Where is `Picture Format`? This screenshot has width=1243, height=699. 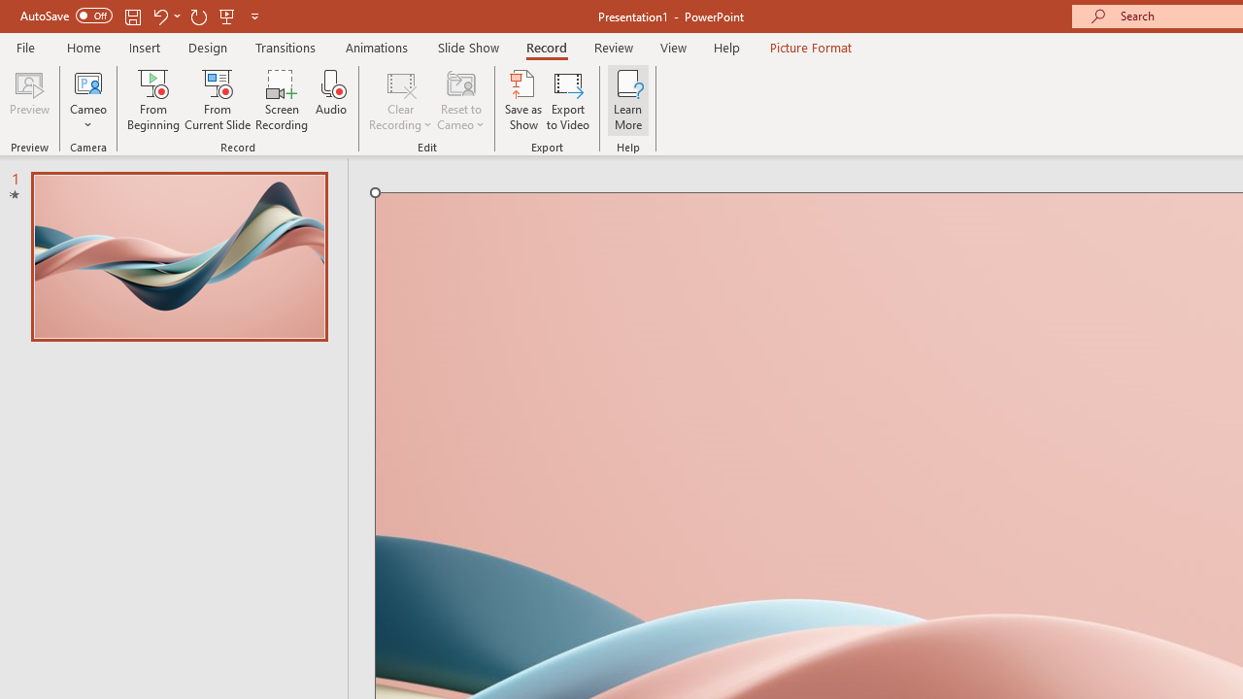 Picture Format is located at coordinates (810, 47).